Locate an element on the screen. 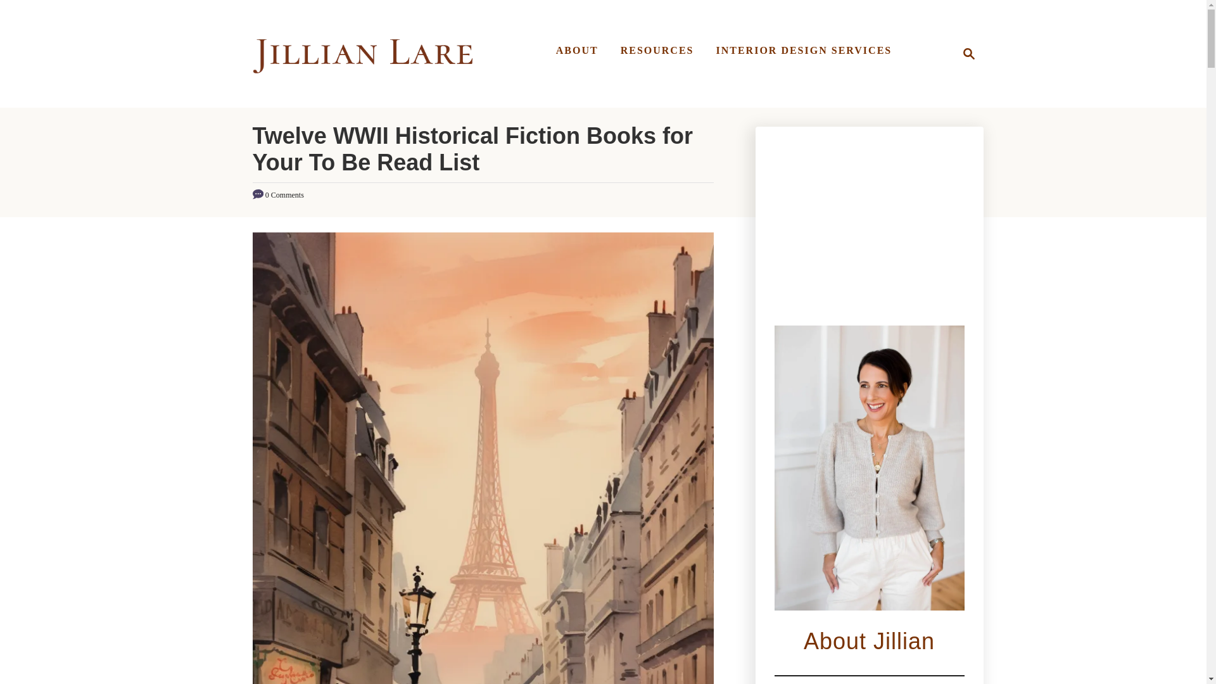 The image size is (1216, 684). ABOUT is located at coordinates (657, 51).